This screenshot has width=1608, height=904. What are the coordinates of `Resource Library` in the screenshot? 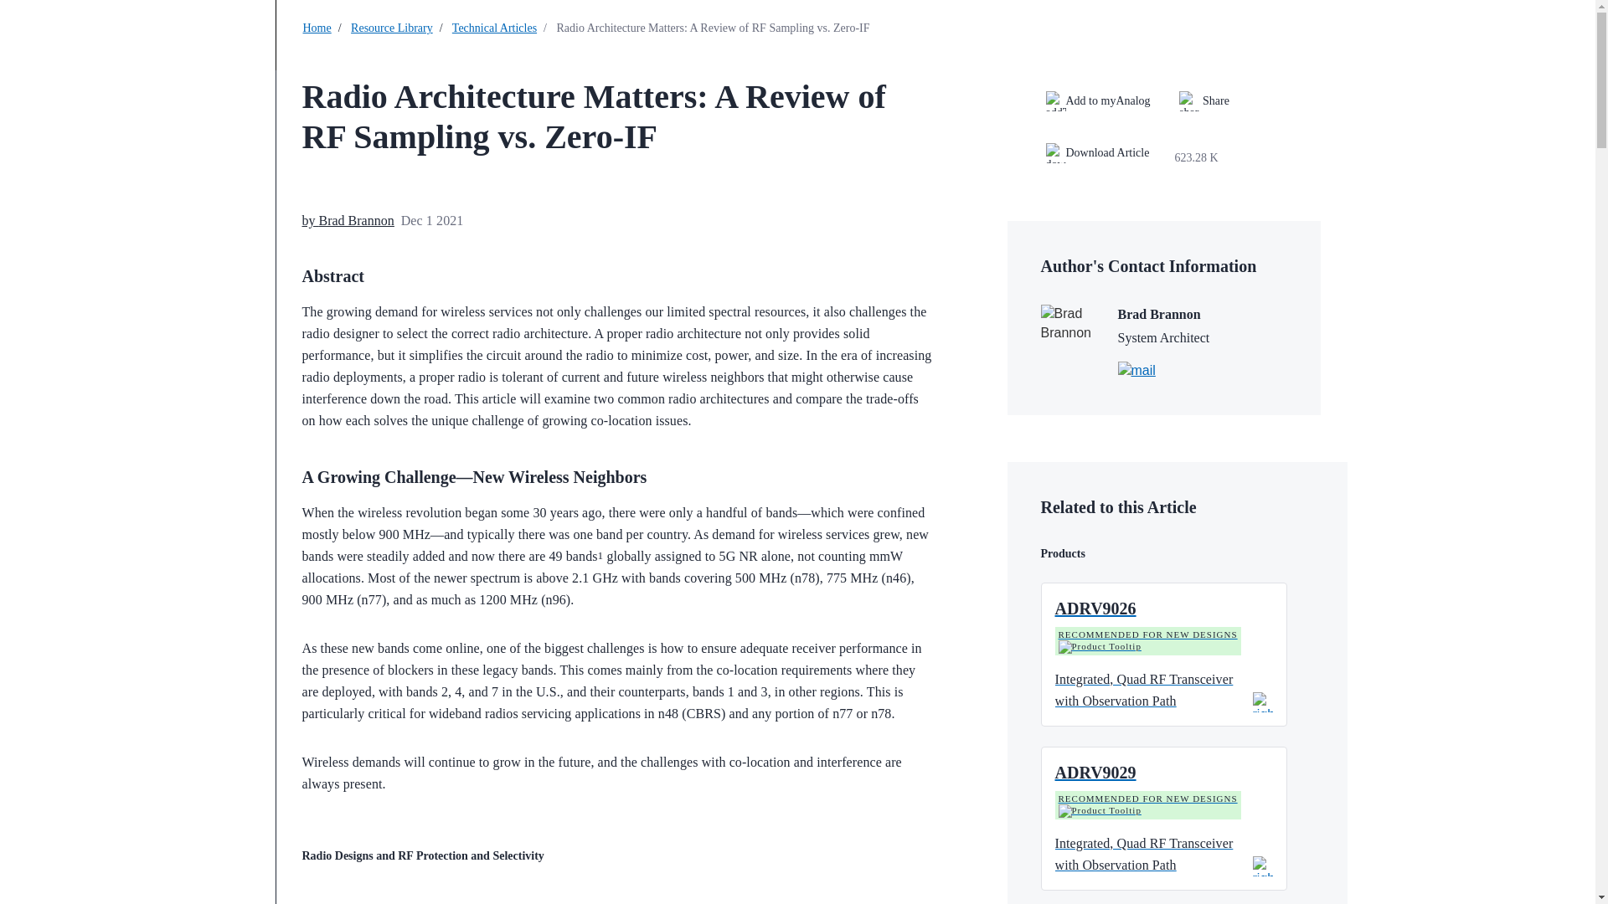 It's located at (391, 28).